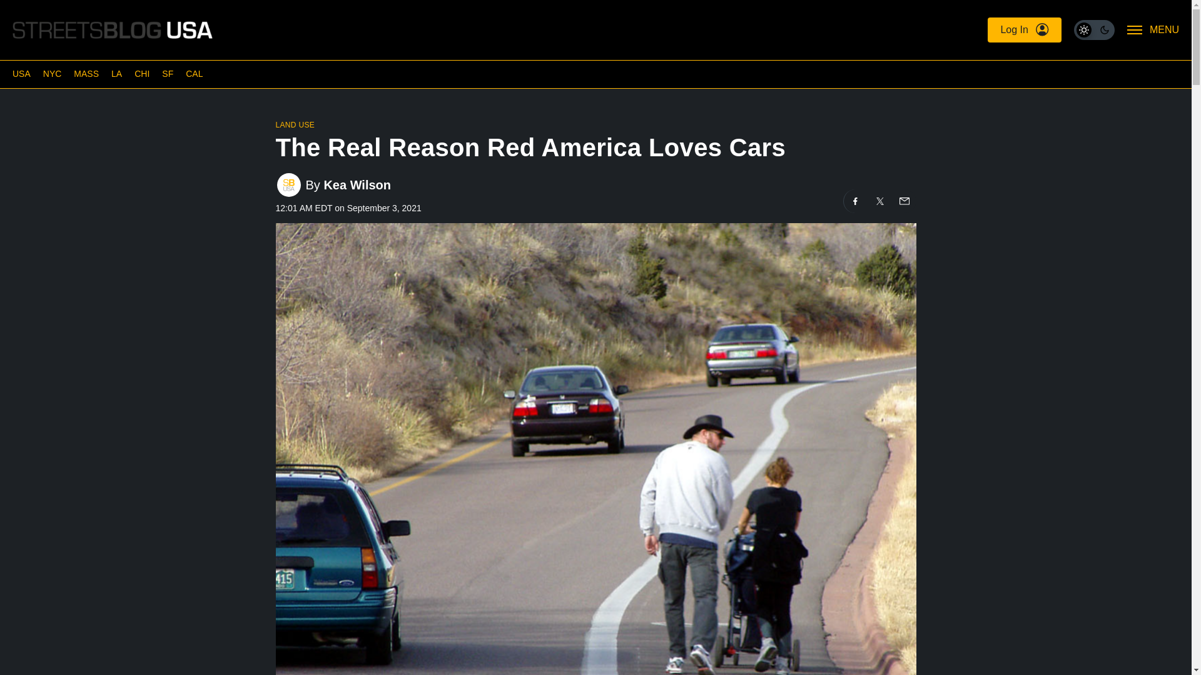 Image resolution: width=1201 pixels, height=675 pixels. What do you see at coordinates (141, 74) in the screenshot?
I see `CHI` at bounding box center [141, 74].